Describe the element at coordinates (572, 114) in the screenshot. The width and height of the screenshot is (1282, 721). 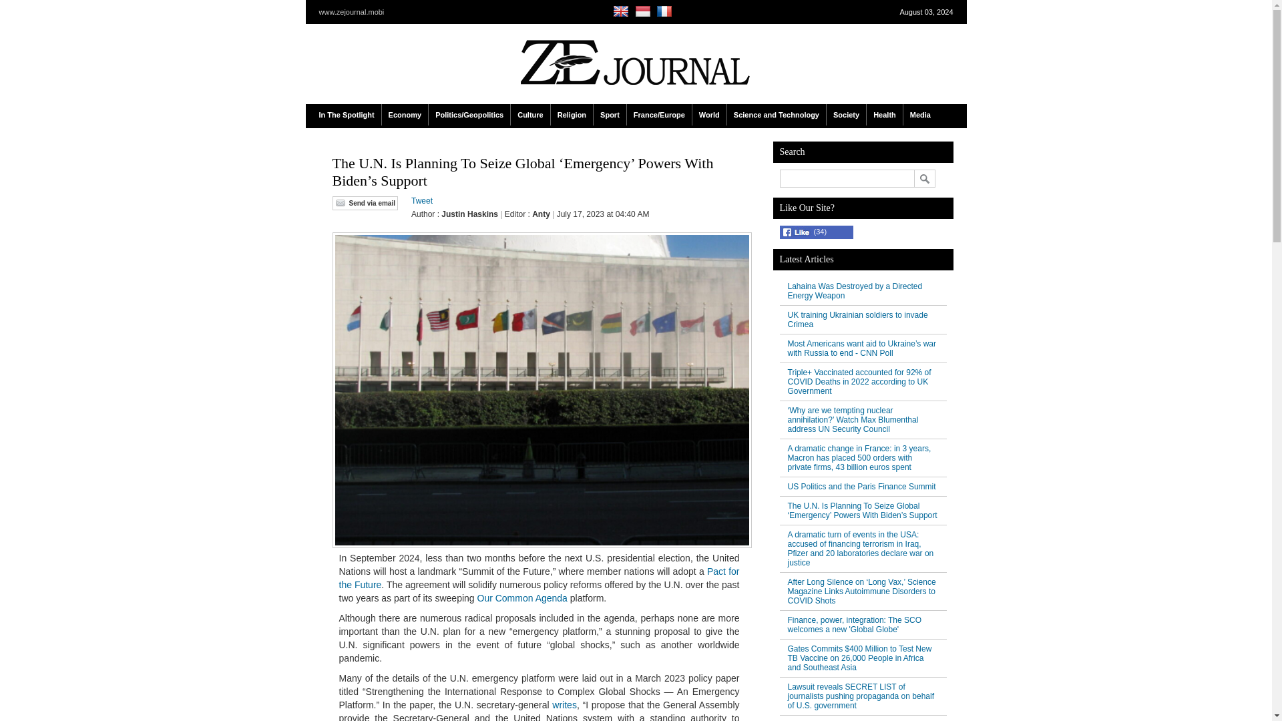
I see `Religion` at that location.